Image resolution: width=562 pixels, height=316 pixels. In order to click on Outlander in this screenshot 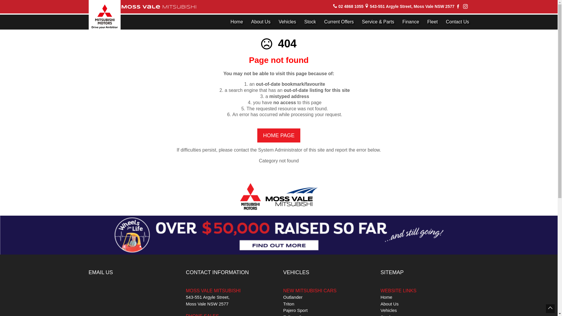, I will do `click(293, 297)`.